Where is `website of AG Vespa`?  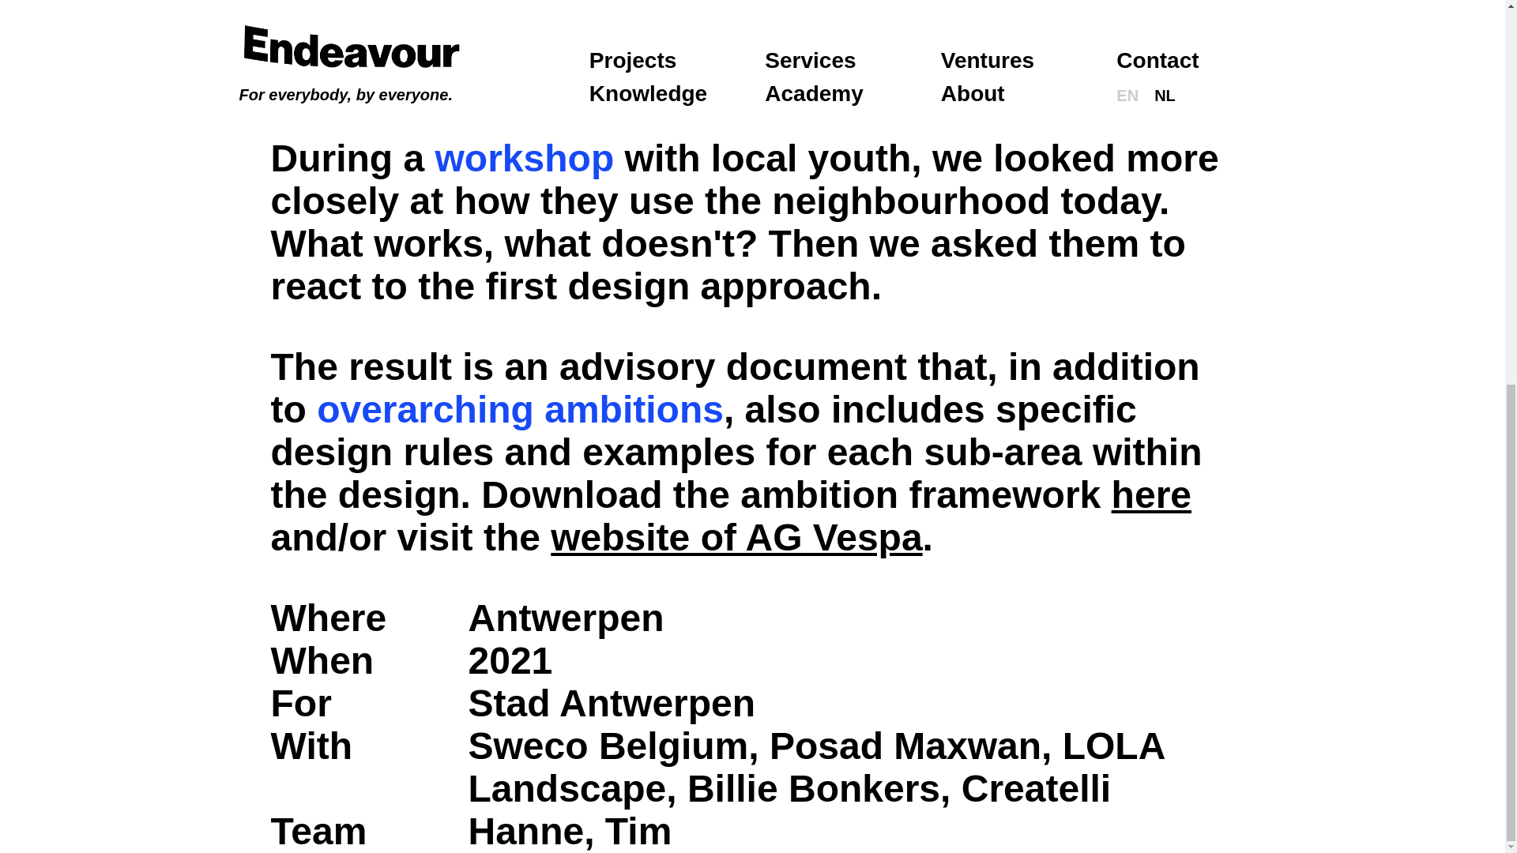 website of AG Vespa is located at coordinates (736, 537).